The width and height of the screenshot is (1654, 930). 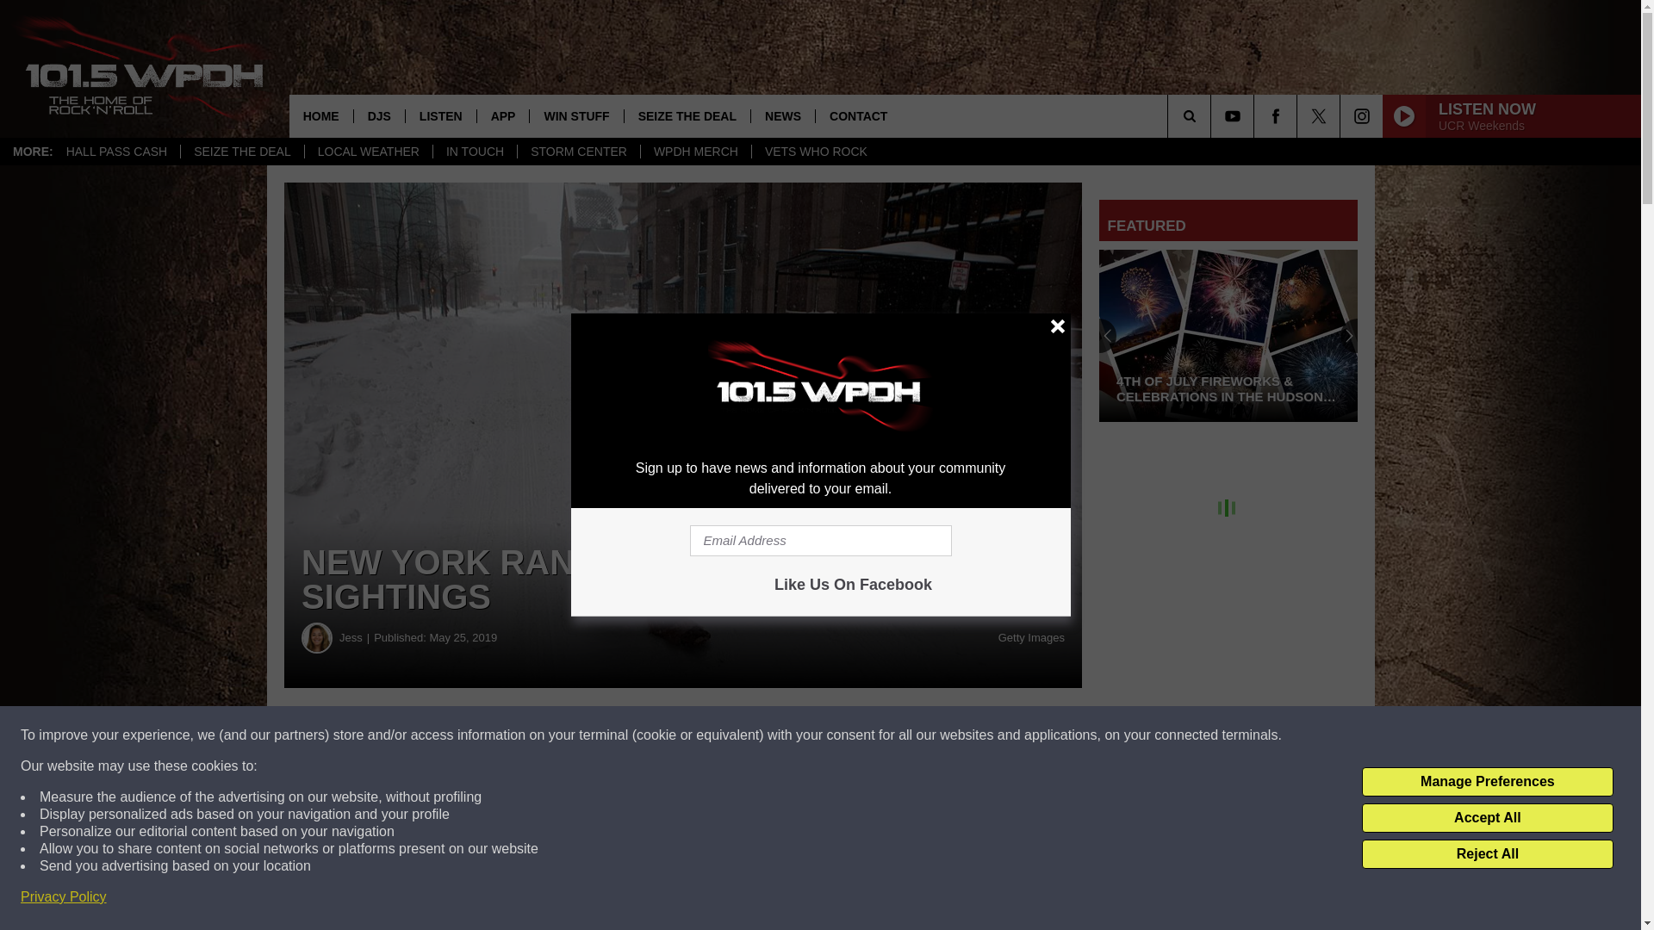 What do you see at coordinates (1213, 115) in the screenshot?
I see `SEARCH` at bounding box center [1213, 115].